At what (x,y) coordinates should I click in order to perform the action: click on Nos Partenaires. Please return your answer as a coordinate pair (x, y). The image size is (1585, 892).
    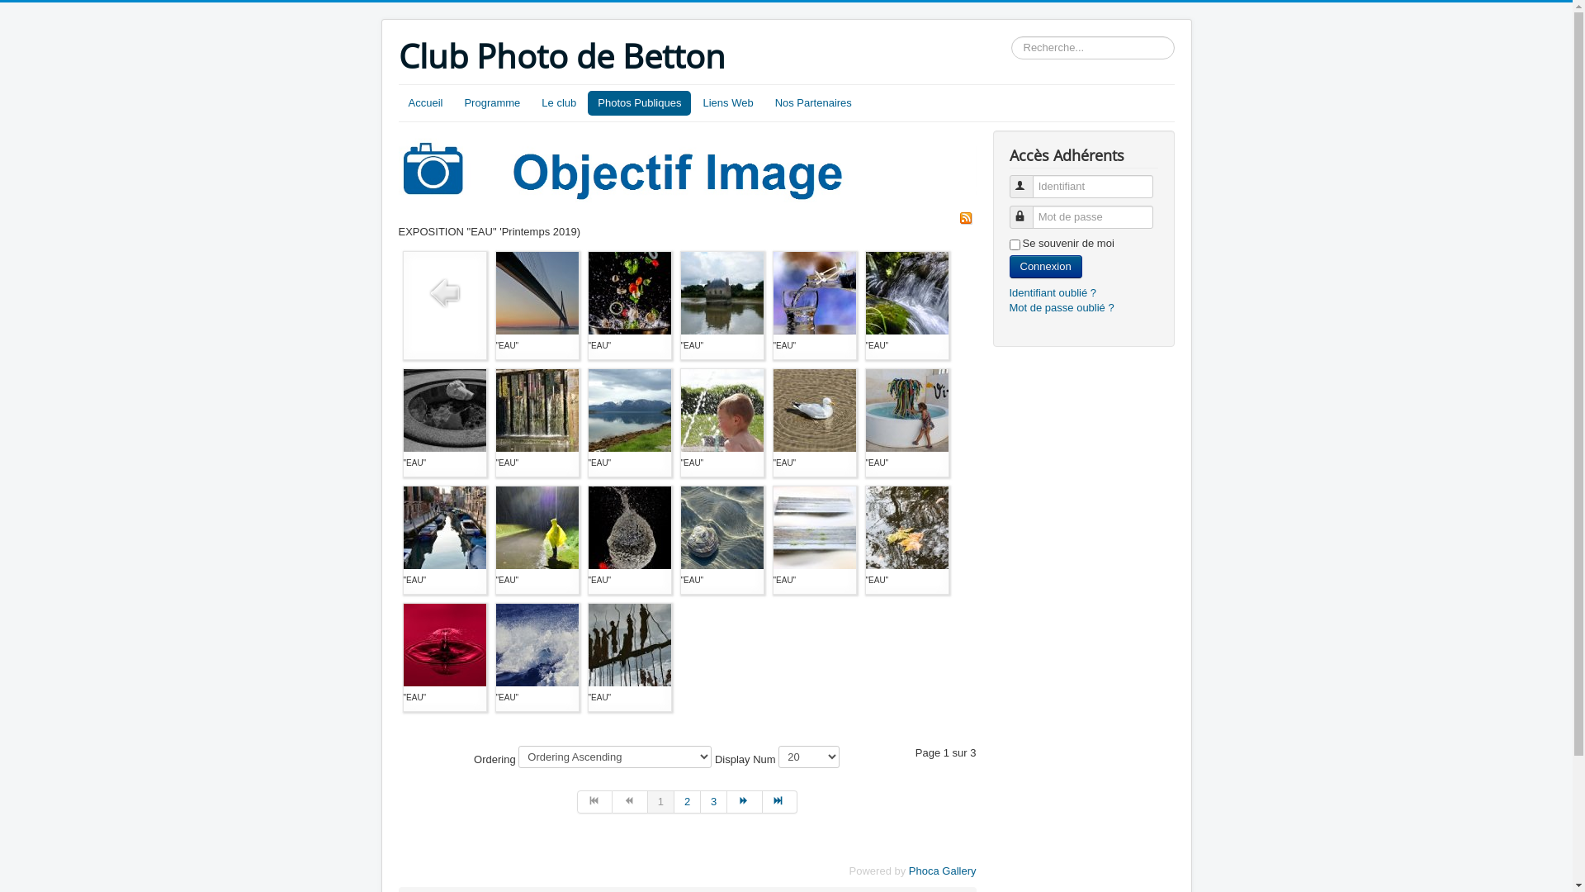
    Looking at the image, I should click on (814, 103).